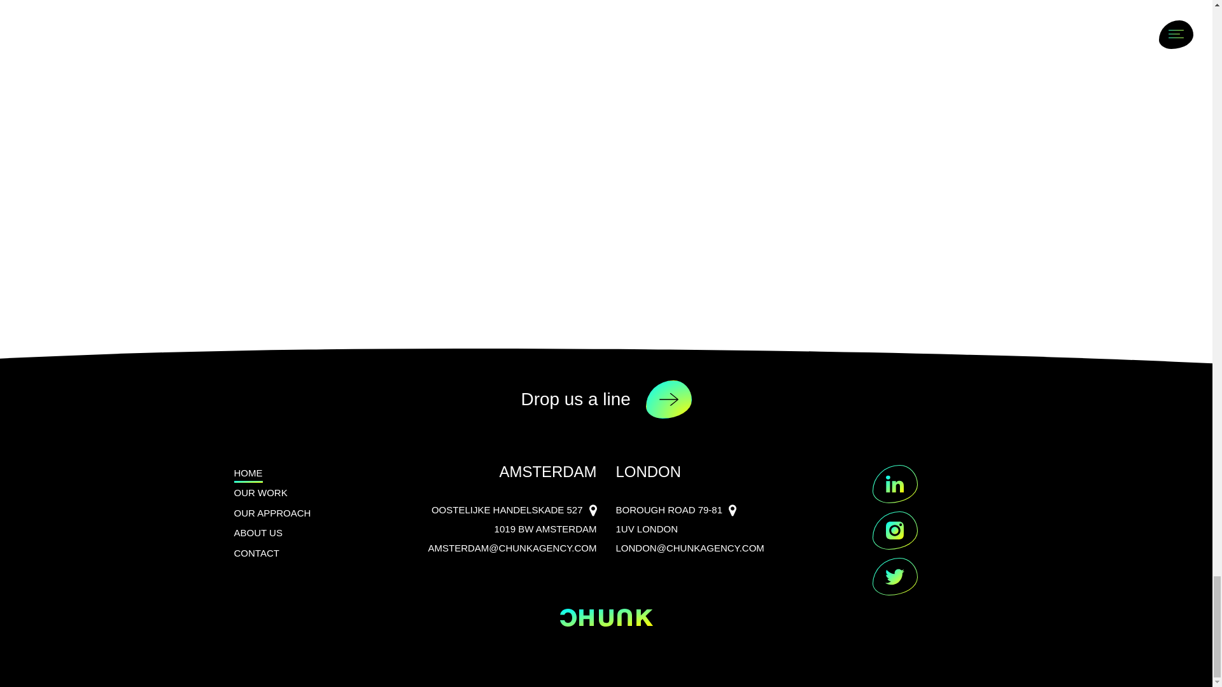 The width and height of the screenshot is (1222, 687). What do you see at coordinates (248, 473) in the screenshot?
I see `HOME` at bounding box center [248, 473].